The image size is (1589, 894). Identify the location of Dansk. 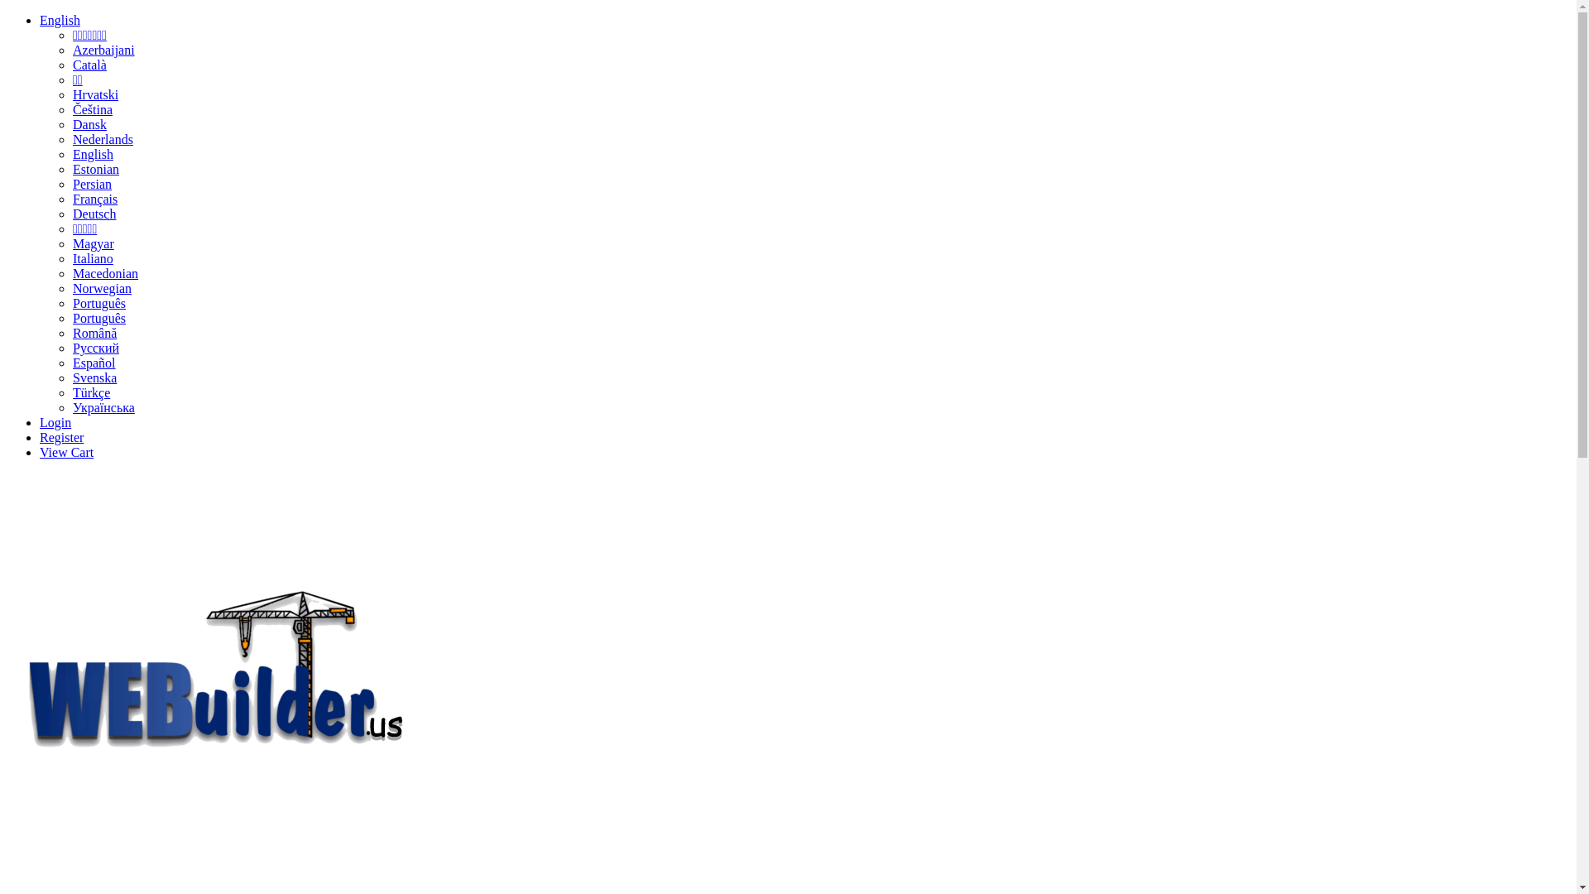
(89, 124).